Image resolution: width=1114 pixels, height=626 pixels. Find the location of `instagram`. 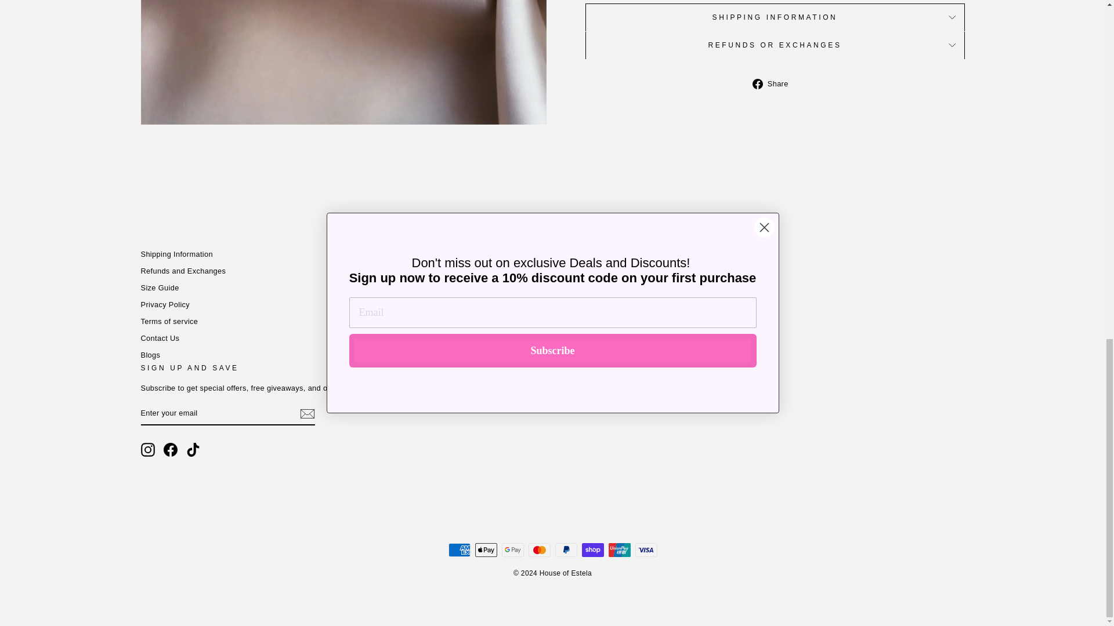

instagram is located at coordinates (147, 450).